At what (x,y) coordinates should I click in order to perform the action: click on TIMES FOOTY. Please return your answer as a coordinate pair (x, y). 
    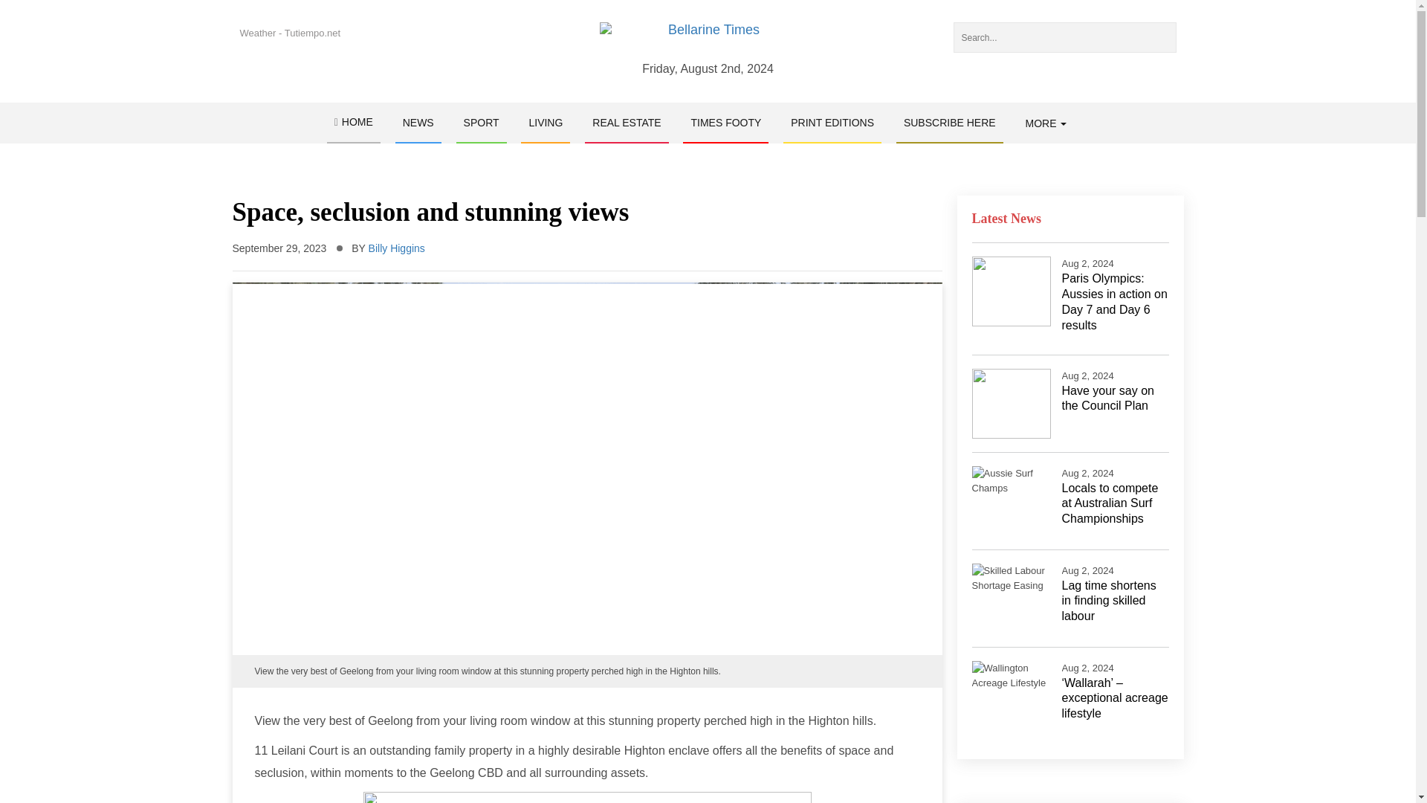
    Looking at the image, I should click on (725, 123).